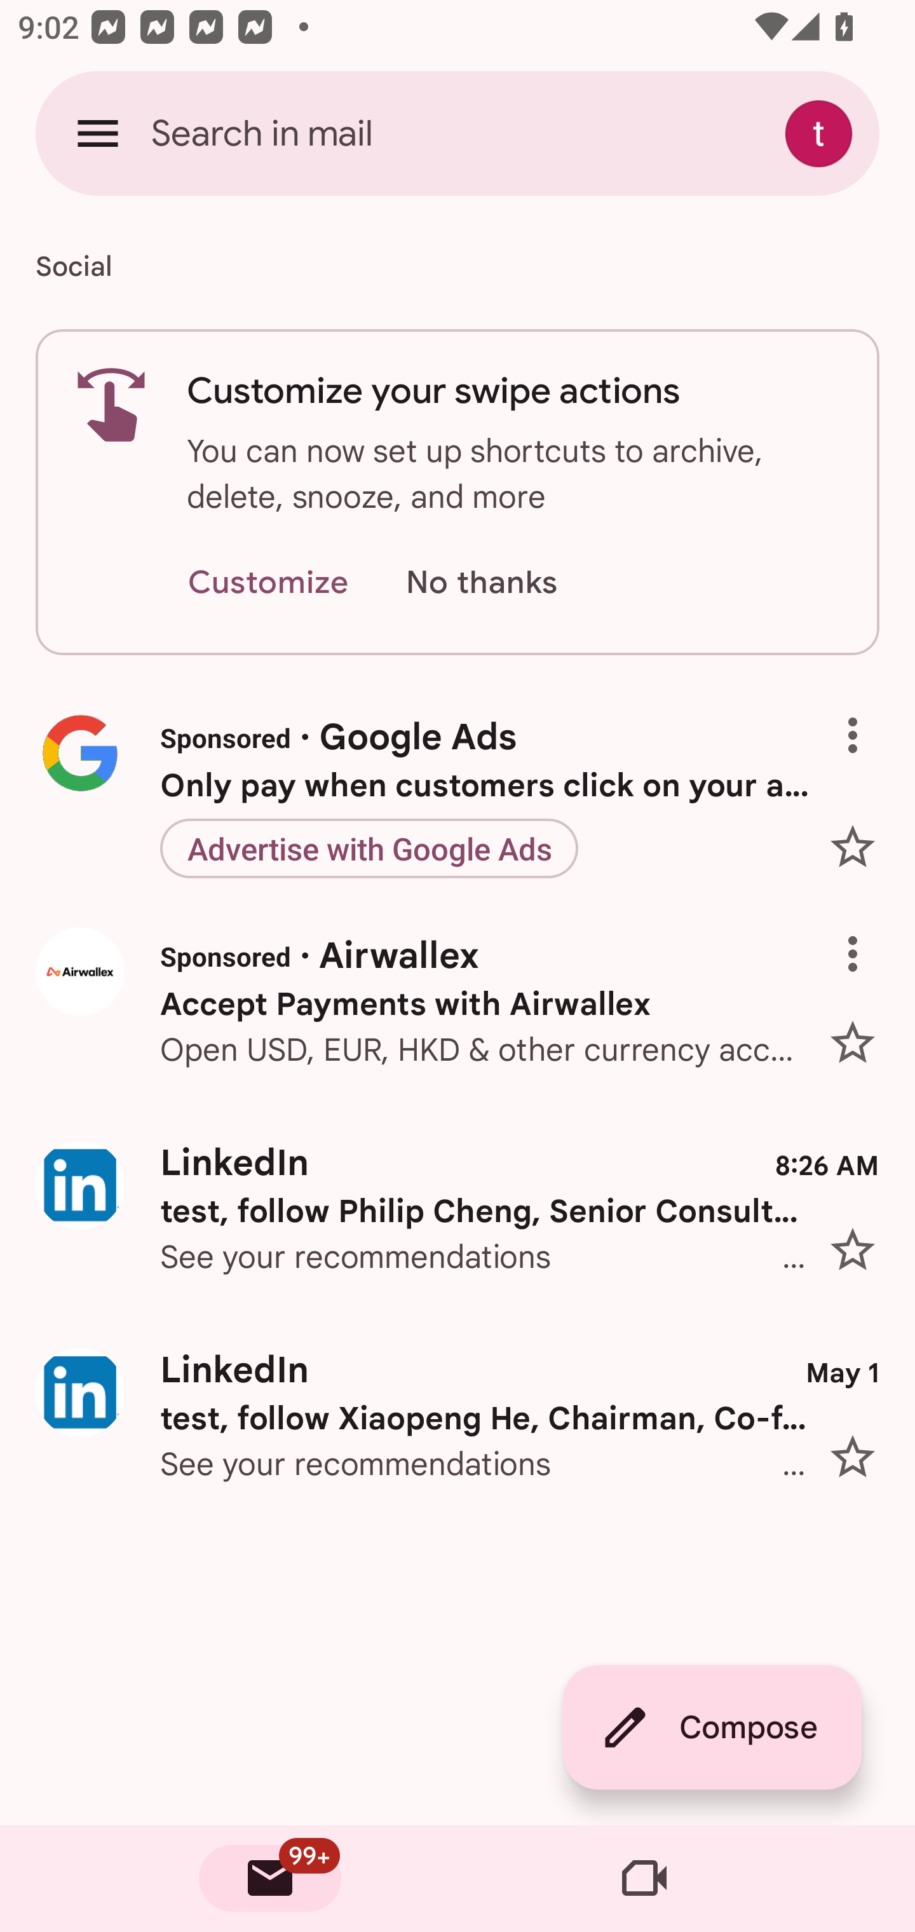 This screenshot has height=1932, width=915. I want to click on Open navigation drawer, so click(98, 133).